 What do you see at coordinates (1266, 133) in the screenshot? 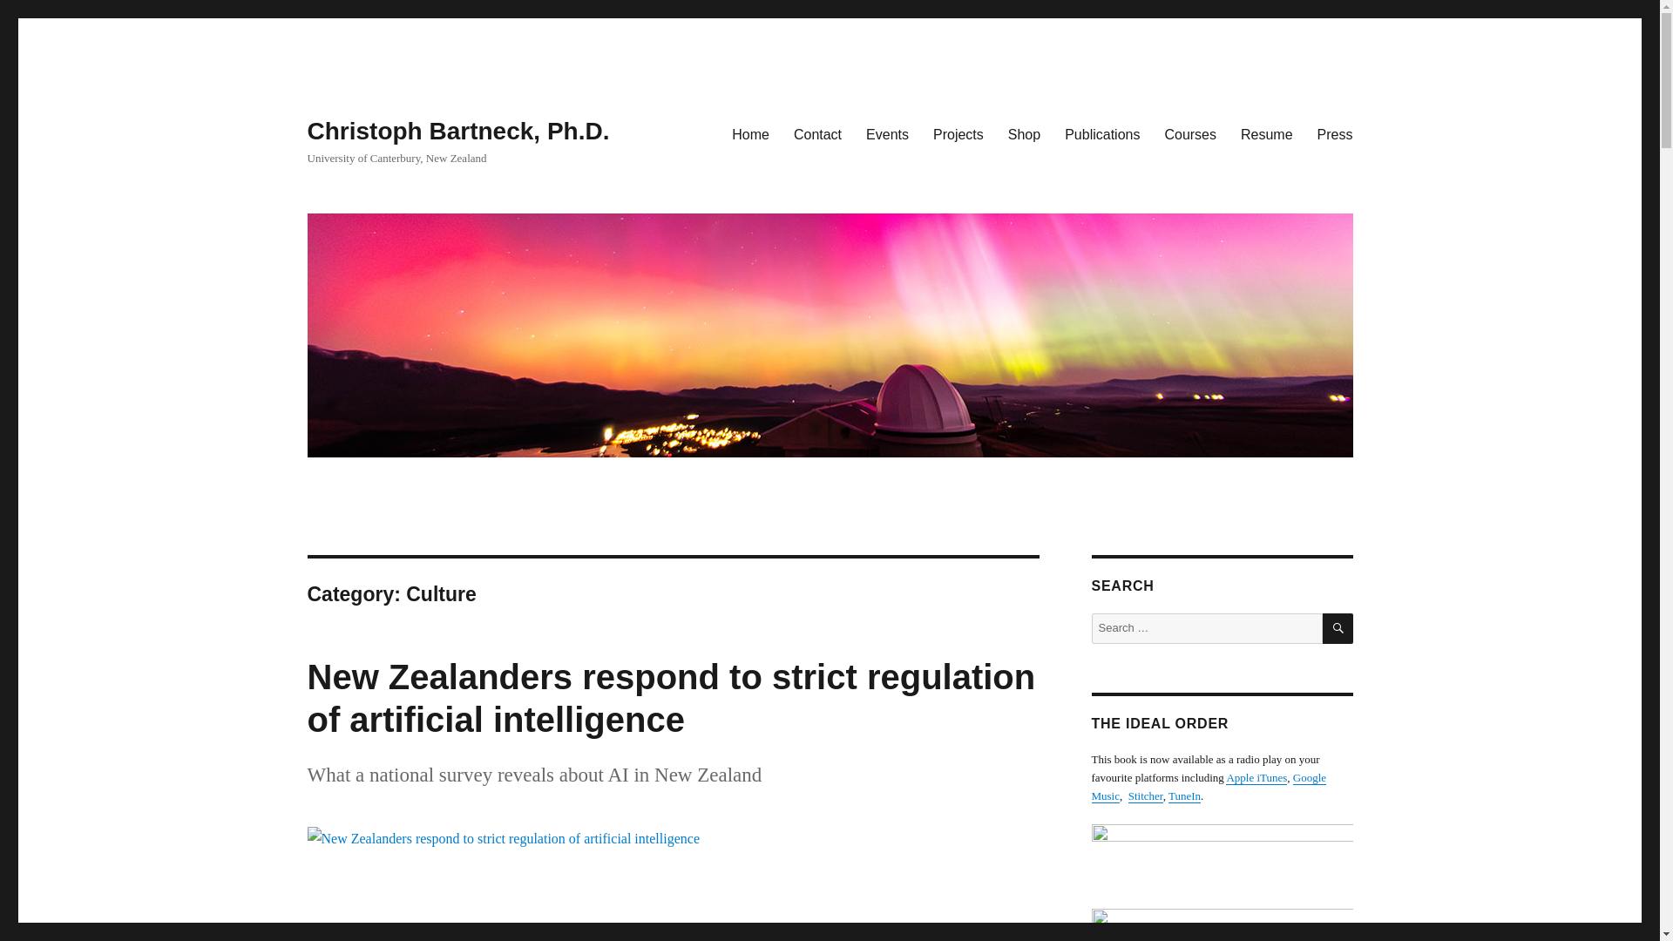
I see `Resume` at bounding box center [1266, 133].